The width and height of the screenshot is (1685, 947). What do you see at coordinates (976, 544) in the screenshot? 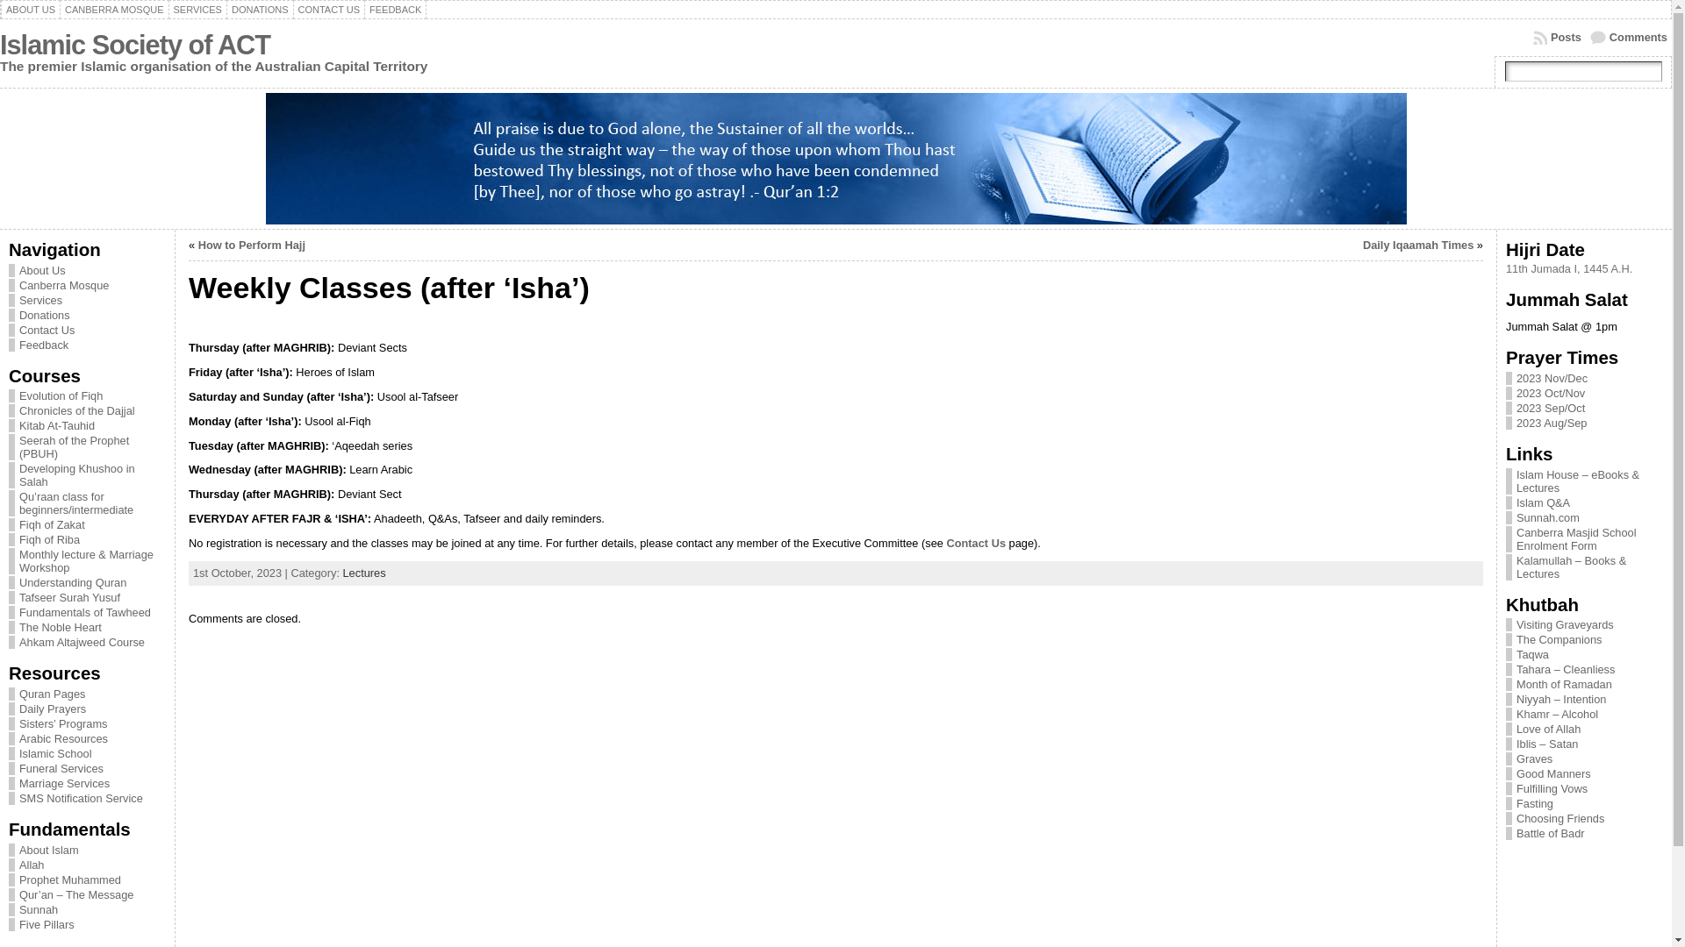
I see `Contact Us` at bounding box center [976, 544].